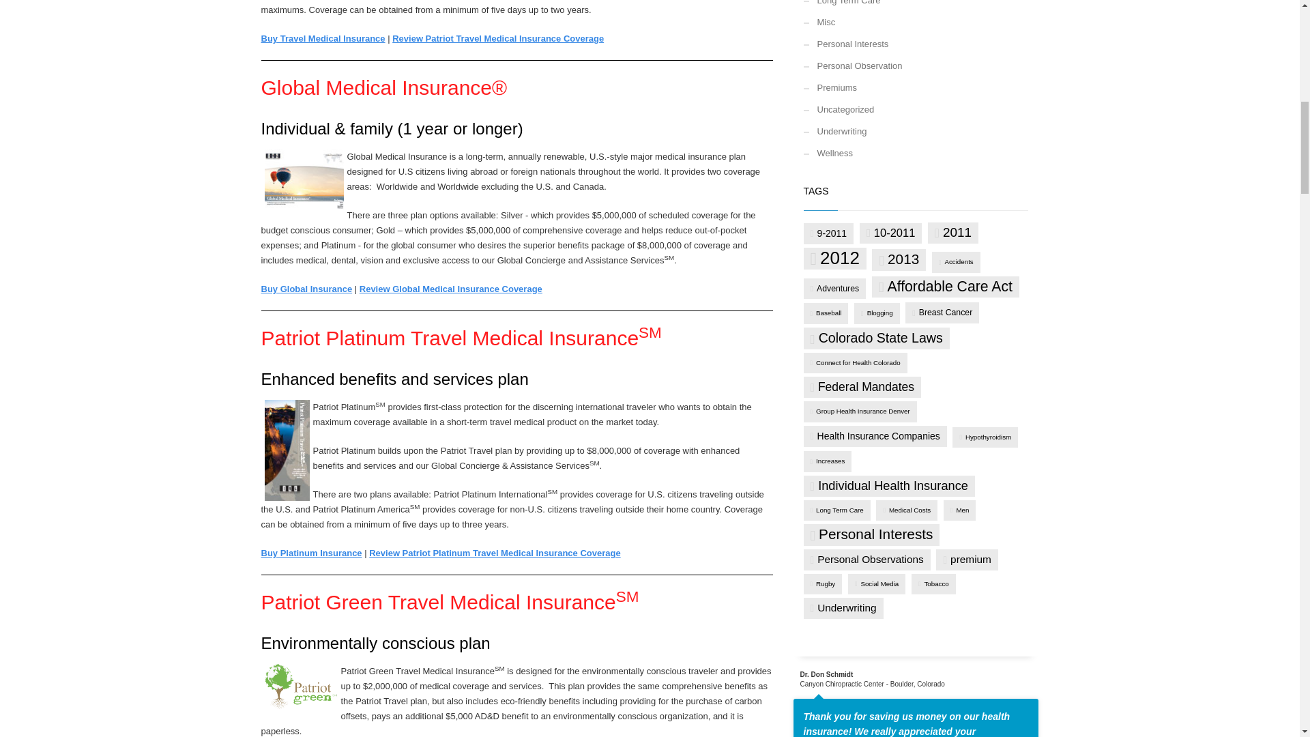 The height and width of the screenshot is (737, 1310). What do you see at coordinates (498, 38) in the screenshot?
I see `Review Patriot Travel Medical Insurance Coverage` at bounding box center [498, 38].